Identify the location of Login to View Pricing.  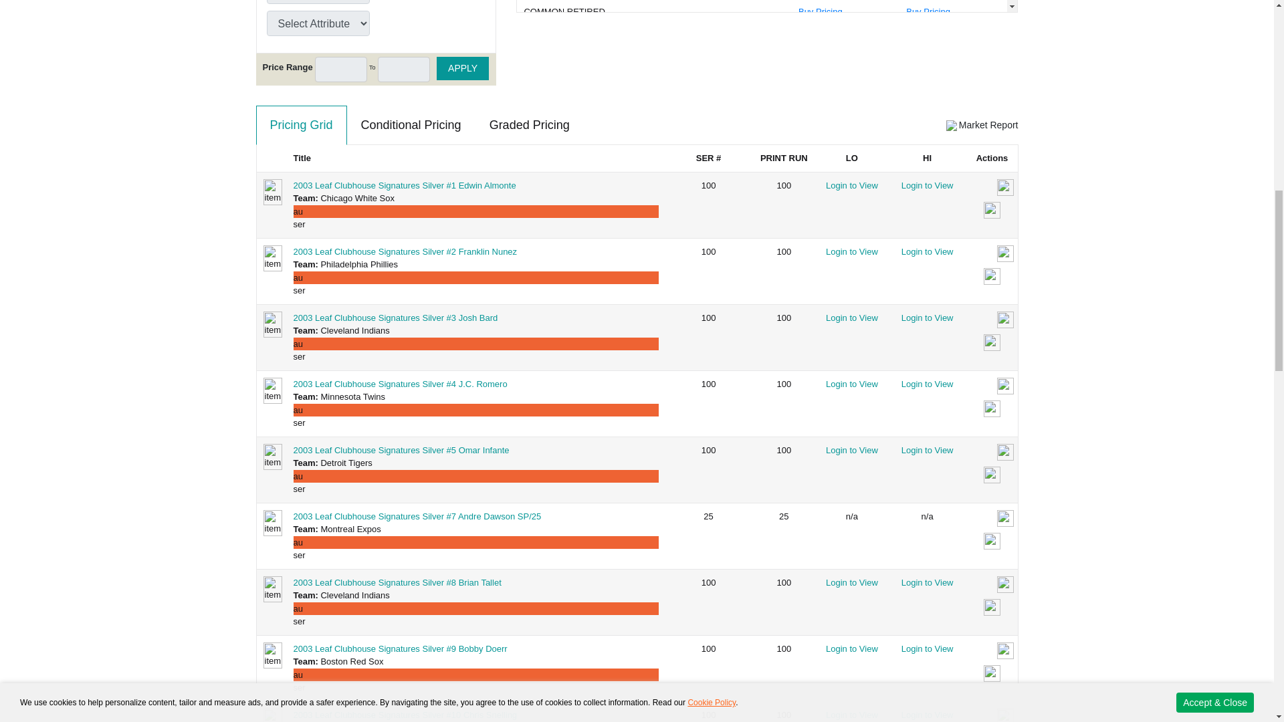
(927, 186).